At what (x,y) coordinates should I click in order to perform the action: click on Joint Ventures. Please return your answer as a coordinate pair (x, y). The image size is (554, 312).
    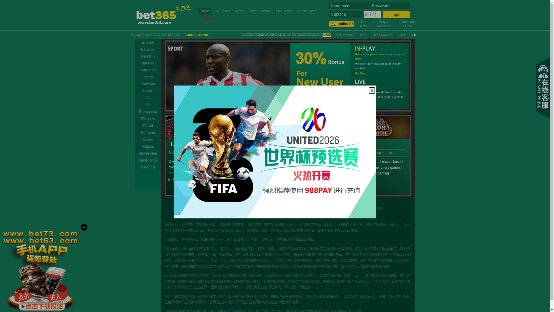
    Looking at the image, I should click on (310, 208).